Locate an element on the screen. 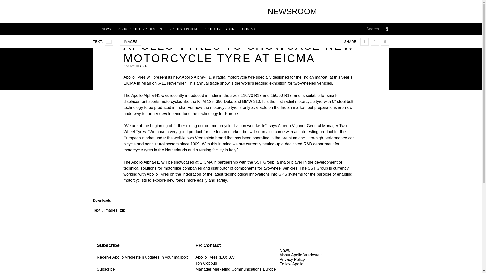  VREDESTEIN.COM is located at coordinates (183, 29).